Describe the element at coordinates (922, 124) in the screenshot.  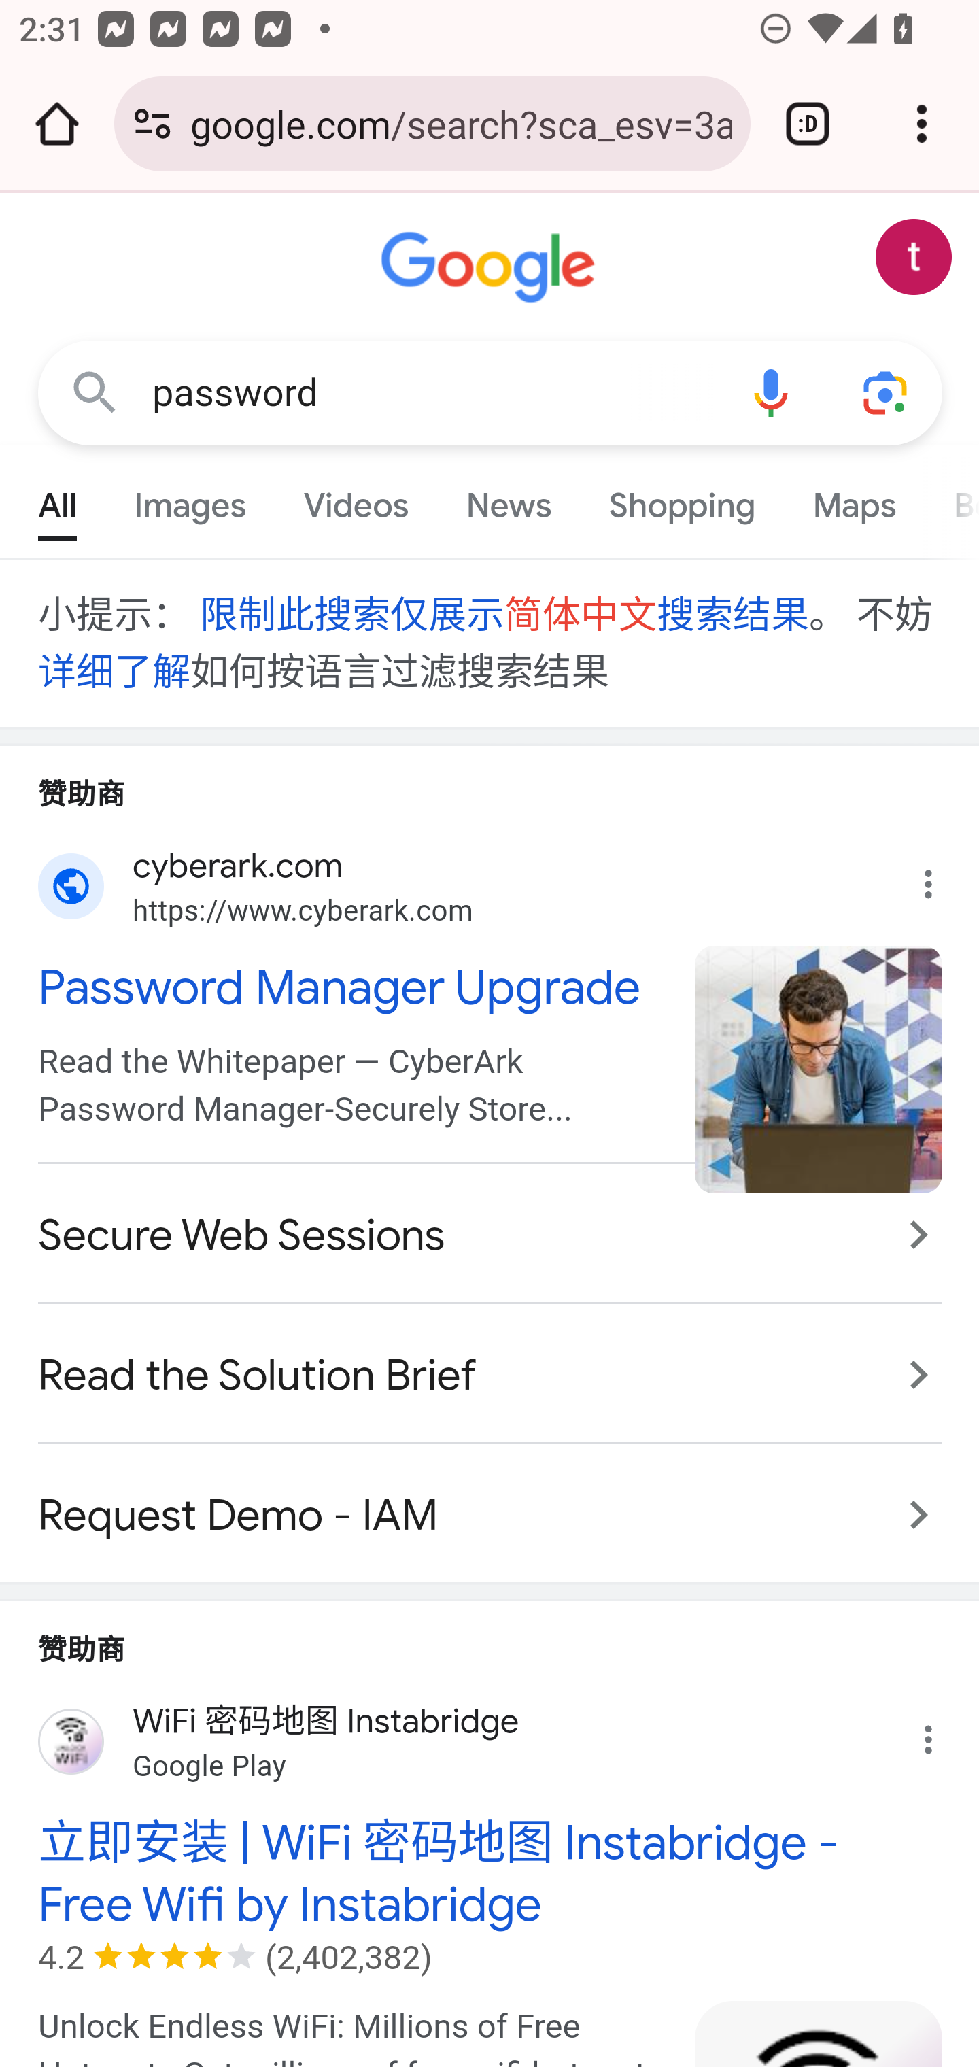
I see `Customize and control Google Chrome` at that location.